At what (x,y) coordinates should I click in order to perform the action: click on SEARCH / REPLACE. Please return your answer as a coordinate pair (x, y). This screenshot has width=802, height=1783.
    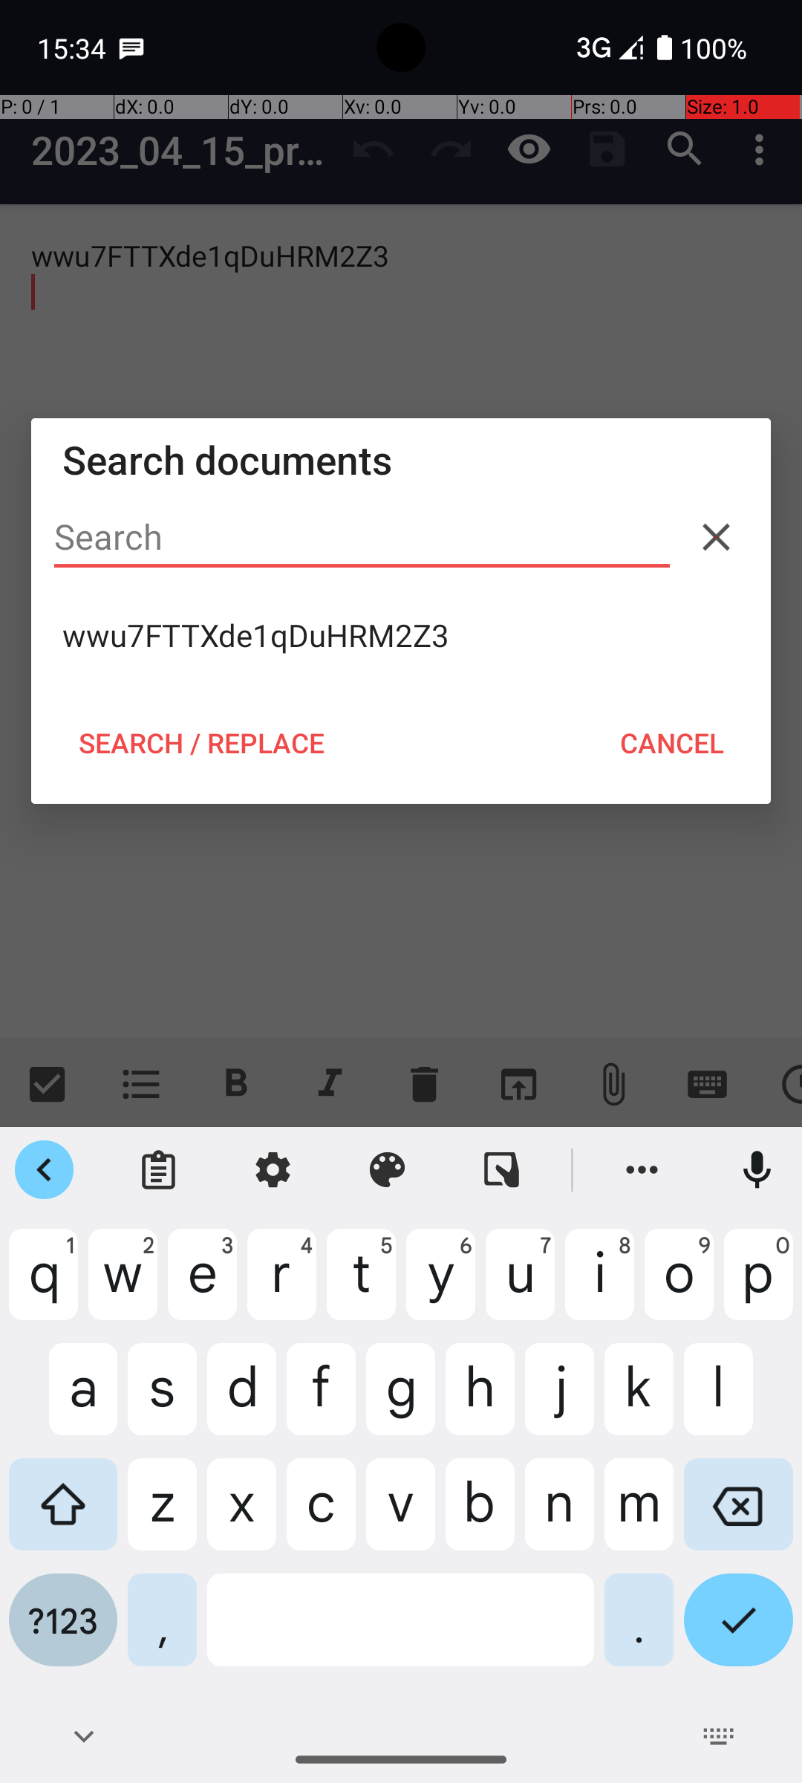
    Looking at the image, I should click on (201, 743).